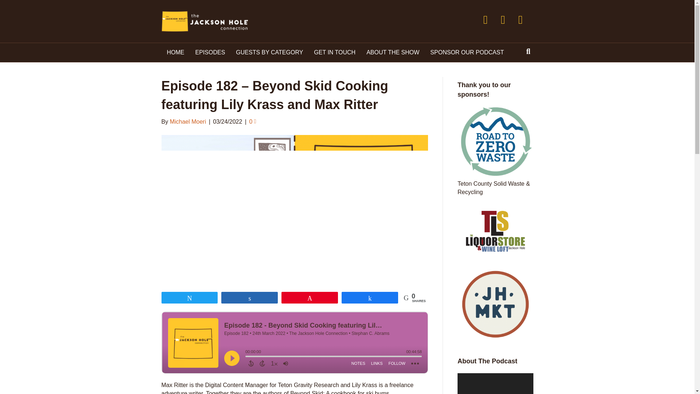 The image size is (700, 394). What do you see at coordinates (252, 122) in the screenshot?
I see `0` at bounding box center [252, 122].